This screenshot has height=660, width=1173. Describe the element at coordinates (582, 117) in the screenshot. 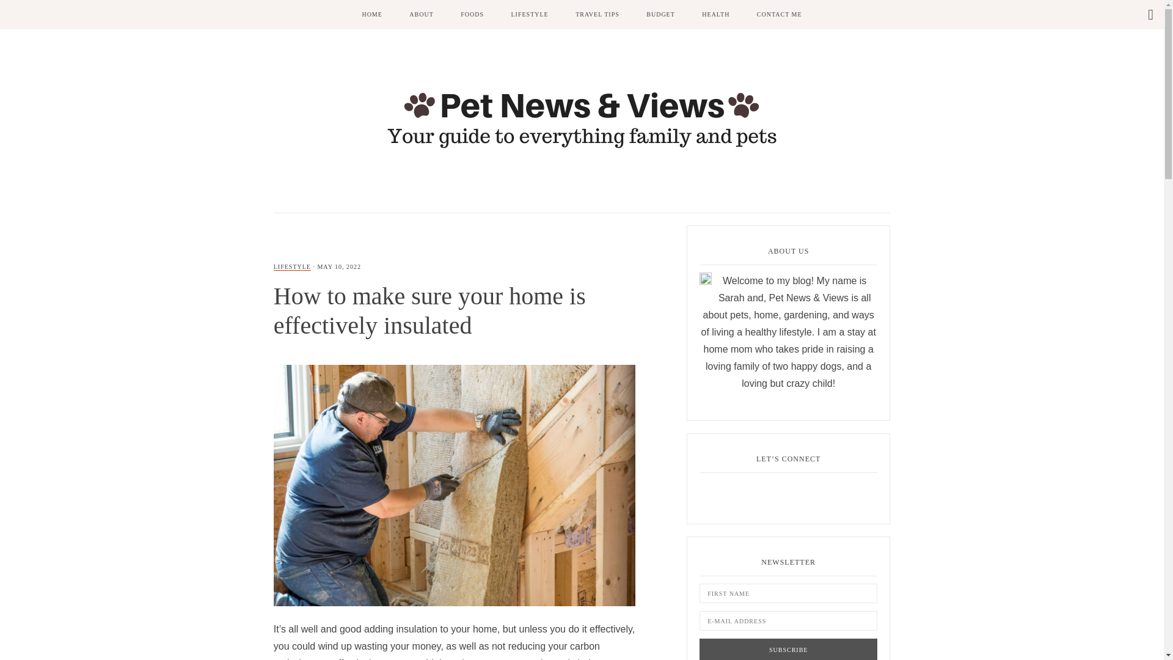

I see `Pet News and Views` at that location.